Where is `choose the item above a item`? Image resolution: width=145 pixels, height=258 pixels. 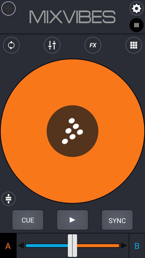
choose the item above a item is located at coordinates (28, 220).